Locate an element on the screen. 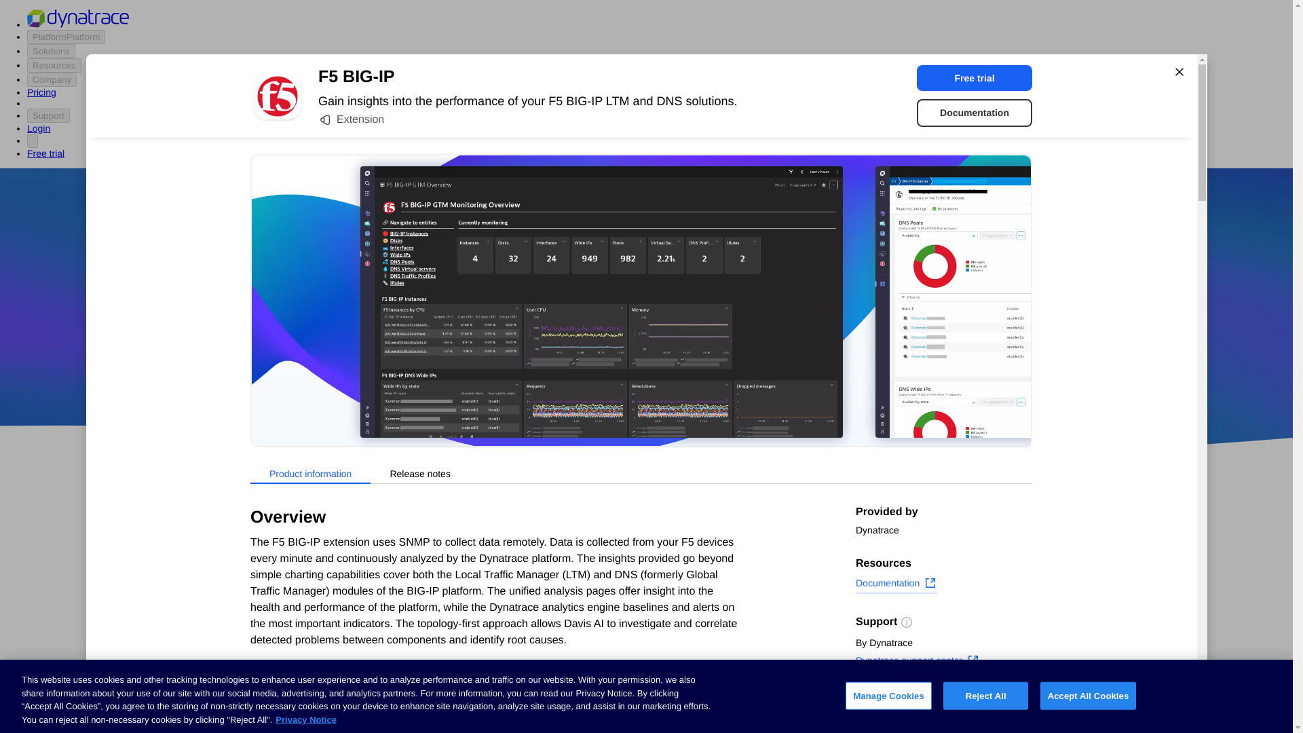  Azure is located at coordinates (610, 375).